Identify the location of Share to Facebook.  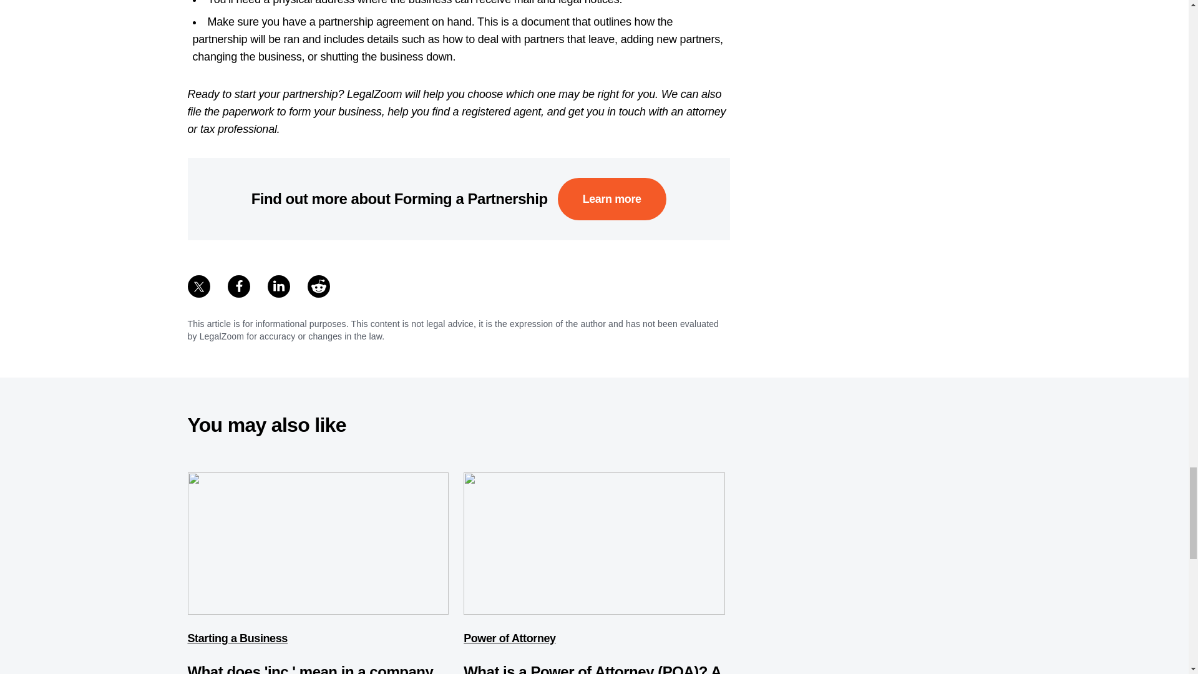
(238, 286).